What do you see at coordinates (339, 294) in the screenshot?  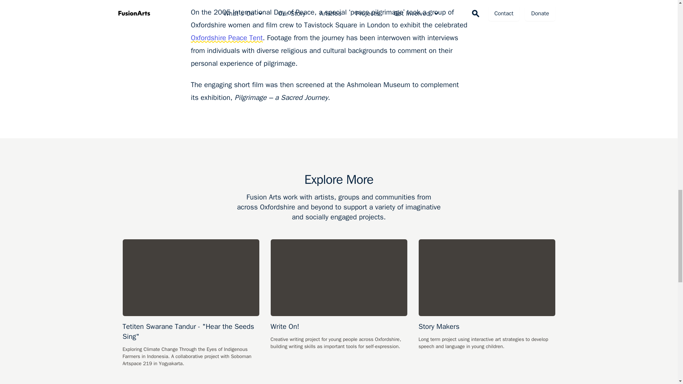 I see `Write On!` at bounding box center [339, 294].